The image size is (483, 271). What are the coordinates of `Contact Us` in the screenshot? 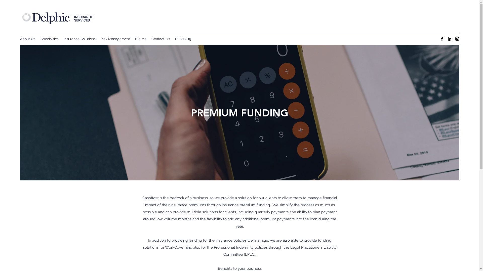 It's located at (161, 39).